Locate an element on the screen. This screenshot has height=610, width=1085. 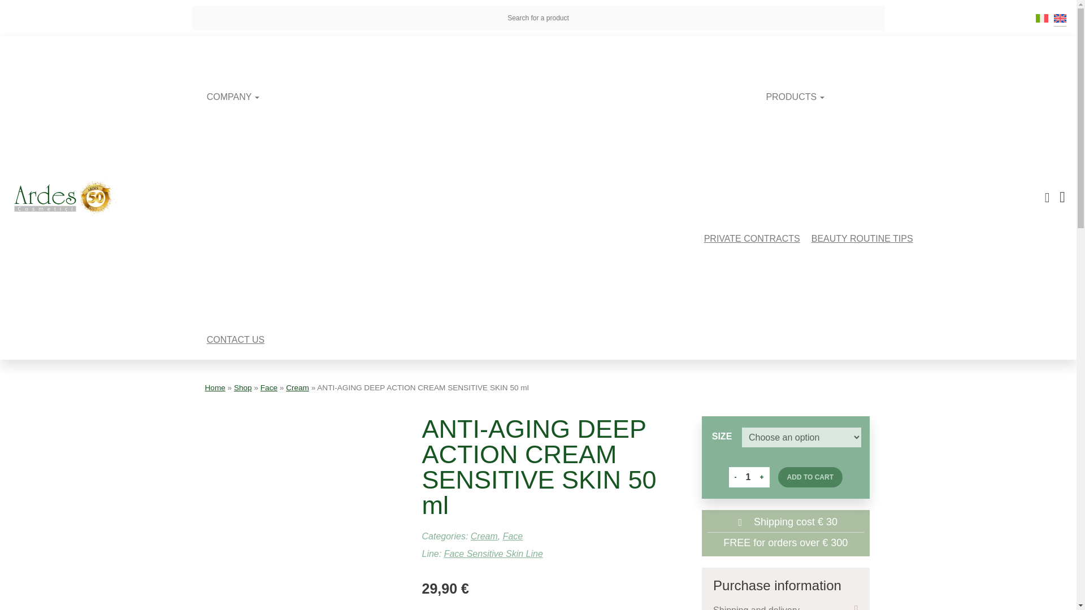
Shop is located at coordinates (243, 387).